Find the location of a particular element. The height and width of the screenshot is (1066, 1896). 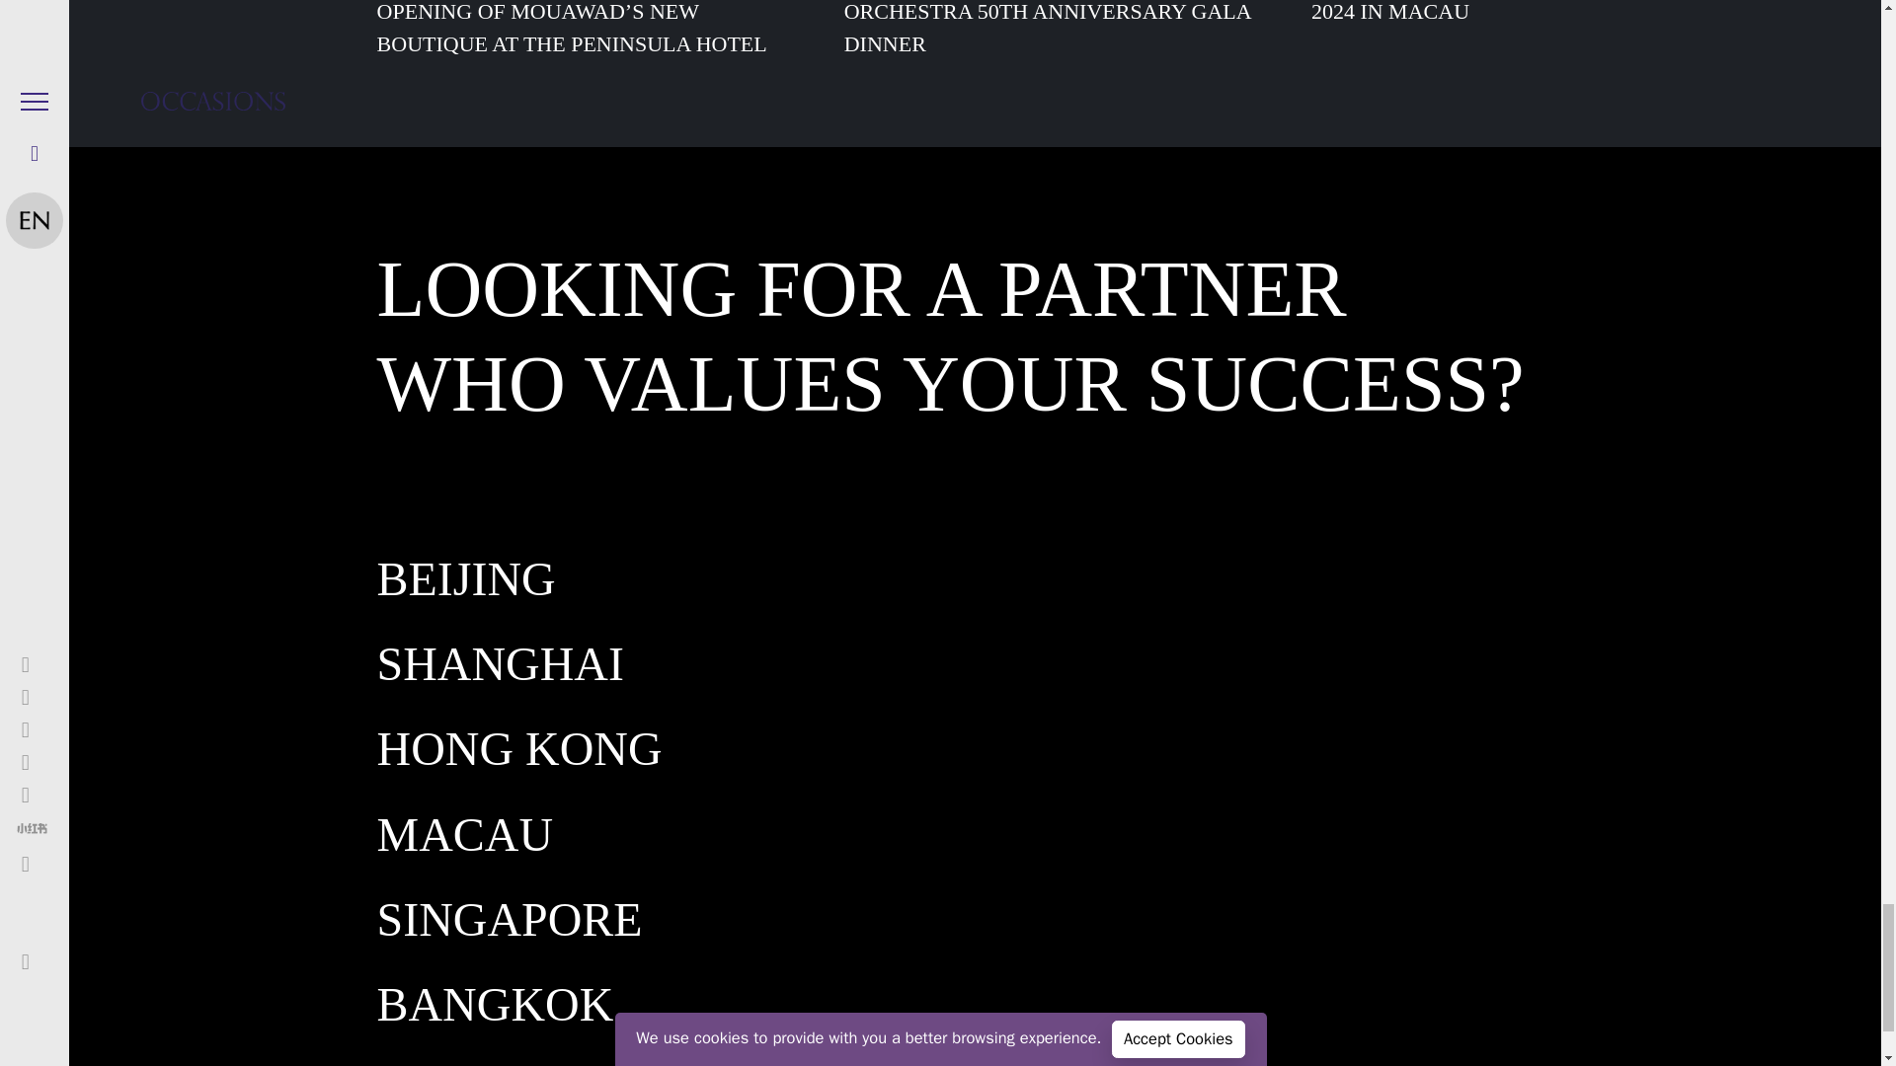

MACAU is located at coordinates (465, 835).